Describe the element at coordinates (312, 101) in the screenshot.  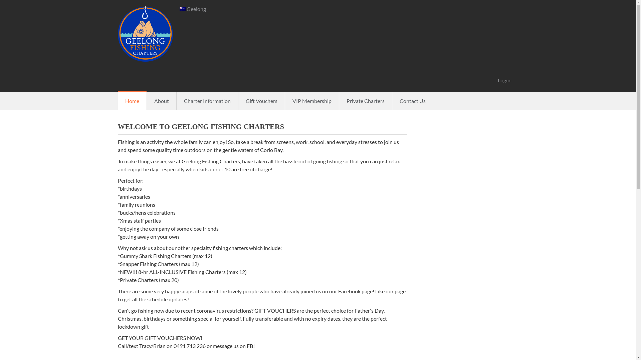
I see `VIP Membership` at that location.